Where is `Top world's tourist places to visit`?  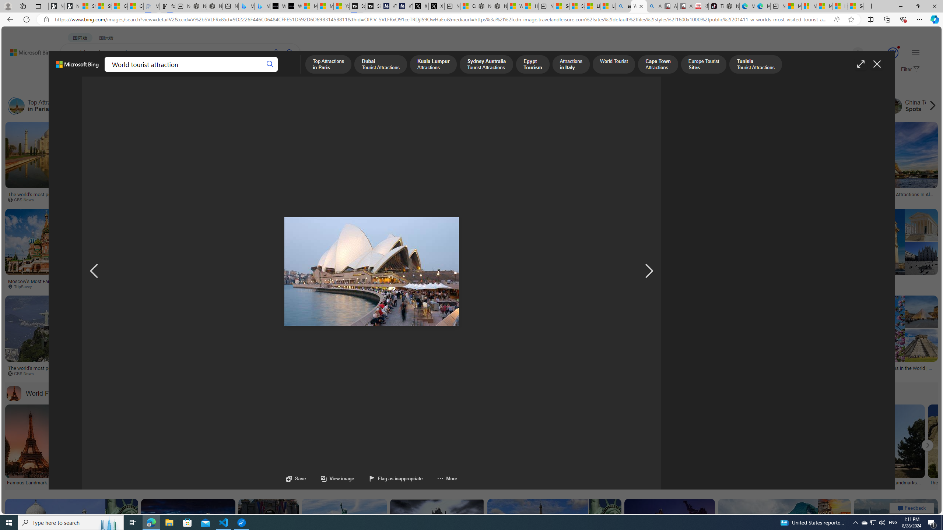 Top world's tourist places to visit is located at coordinates (541, 281).